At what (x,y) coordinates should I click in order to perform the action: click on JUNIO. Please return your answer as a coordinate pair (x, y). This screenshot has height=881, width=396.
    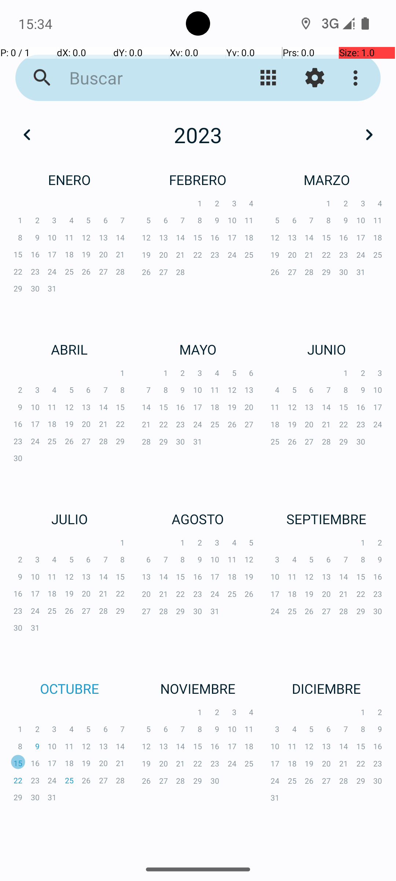
    Looking at the image, I should click on (326, 349).